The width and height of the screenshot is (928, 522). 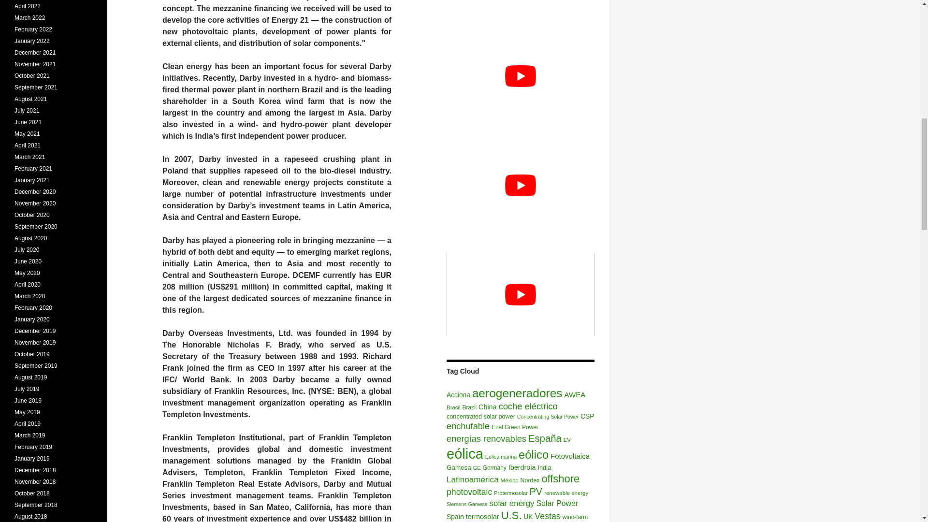 I want to click on aerogeneradores, so click(x=517, y=393).